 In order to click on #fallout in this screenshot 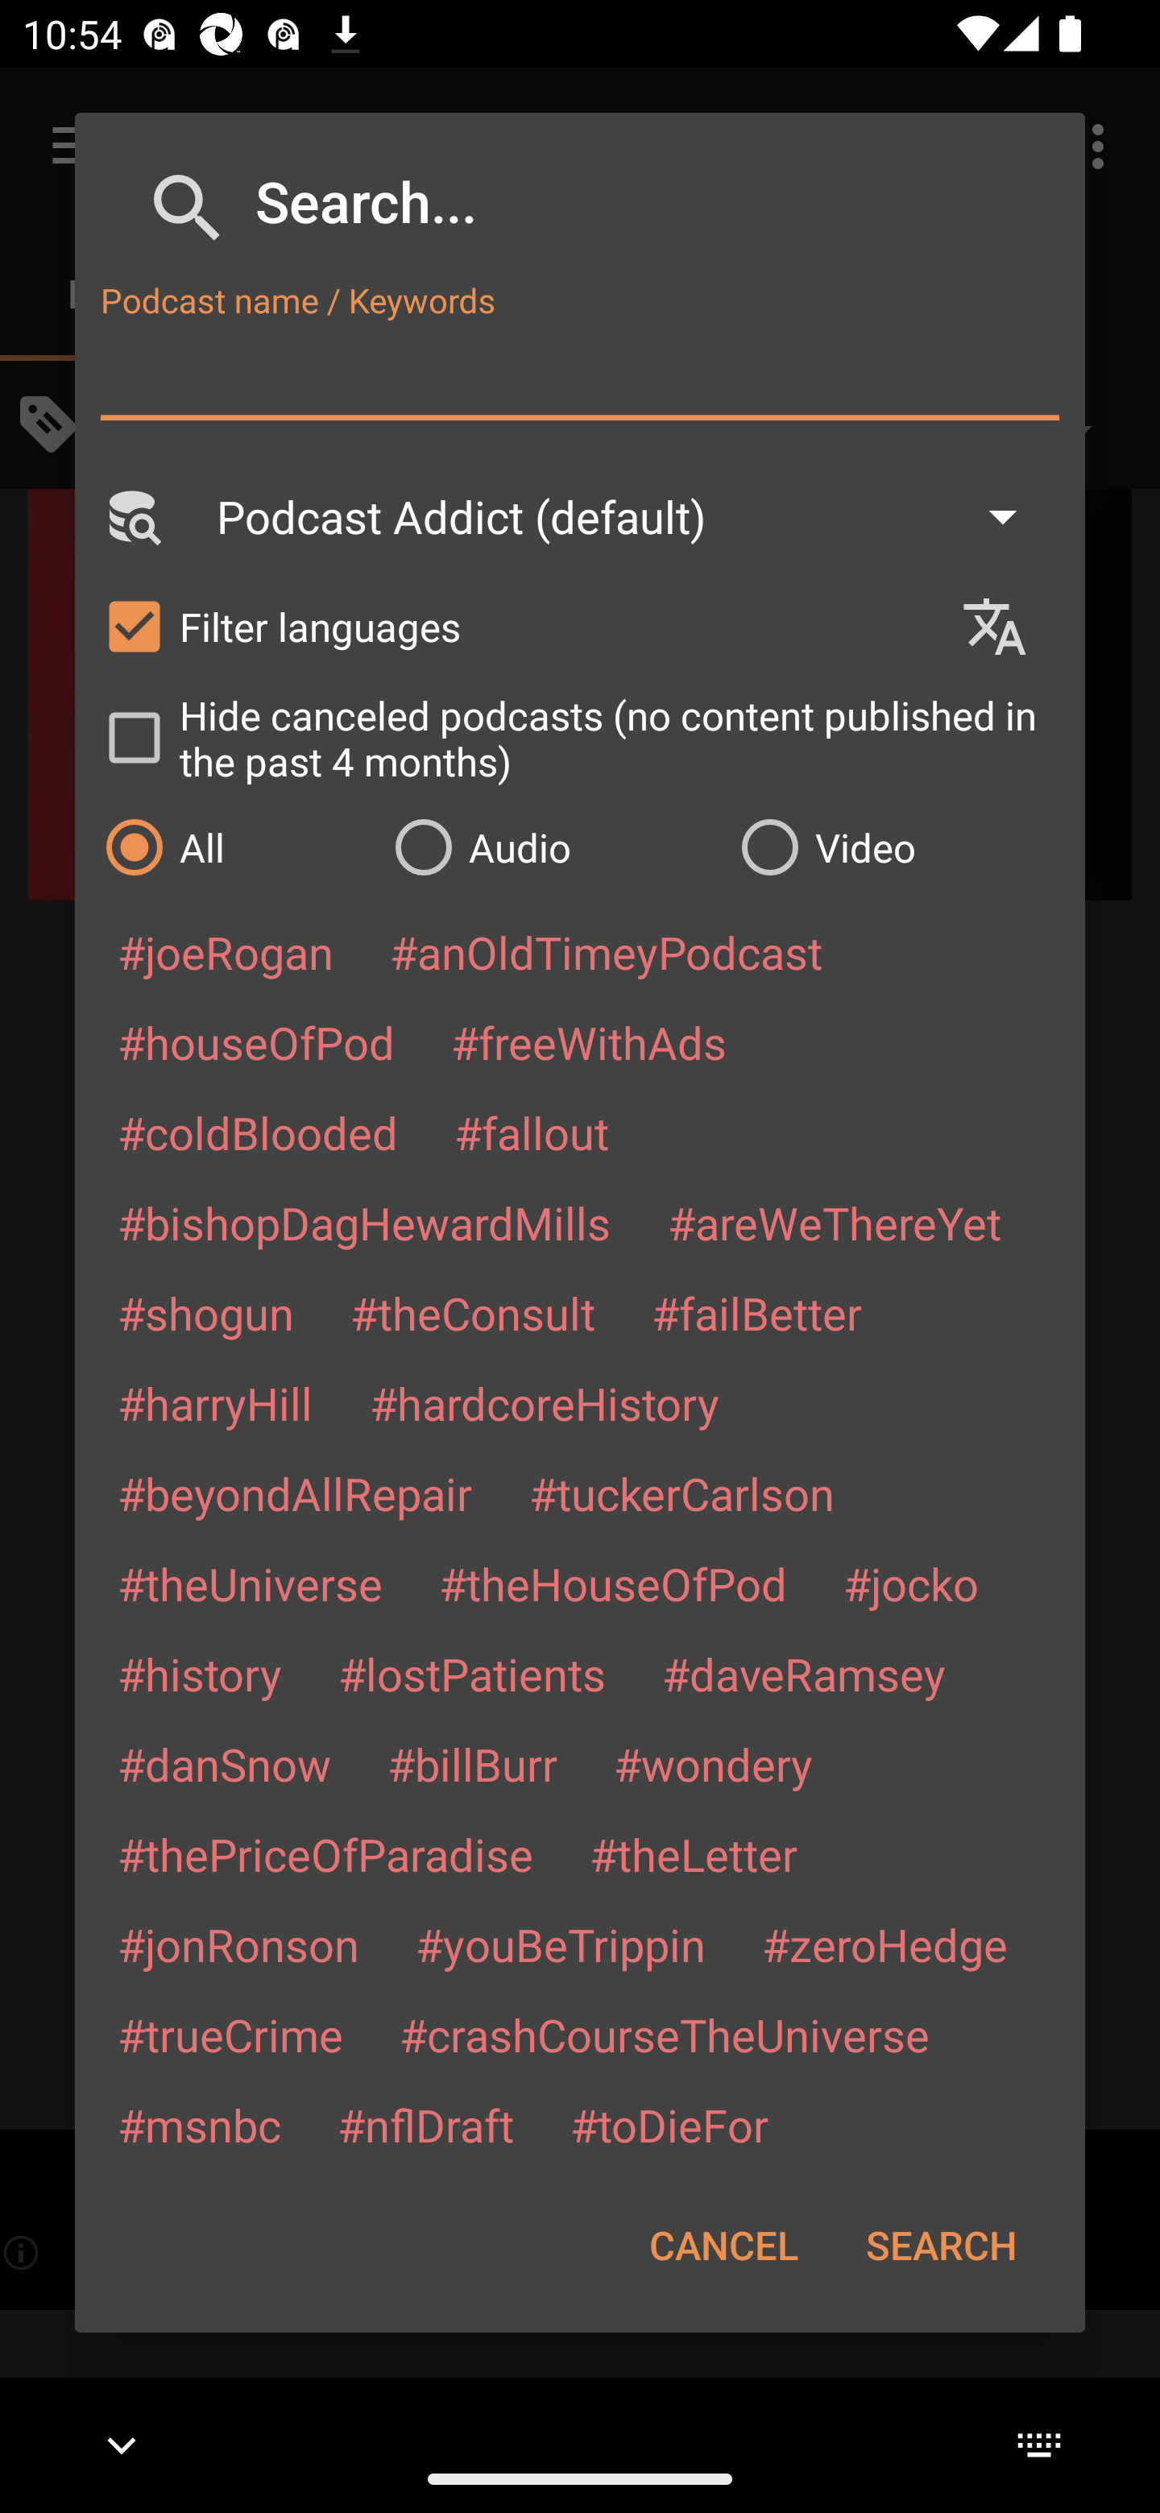, I will do `click(532, 1132)`.